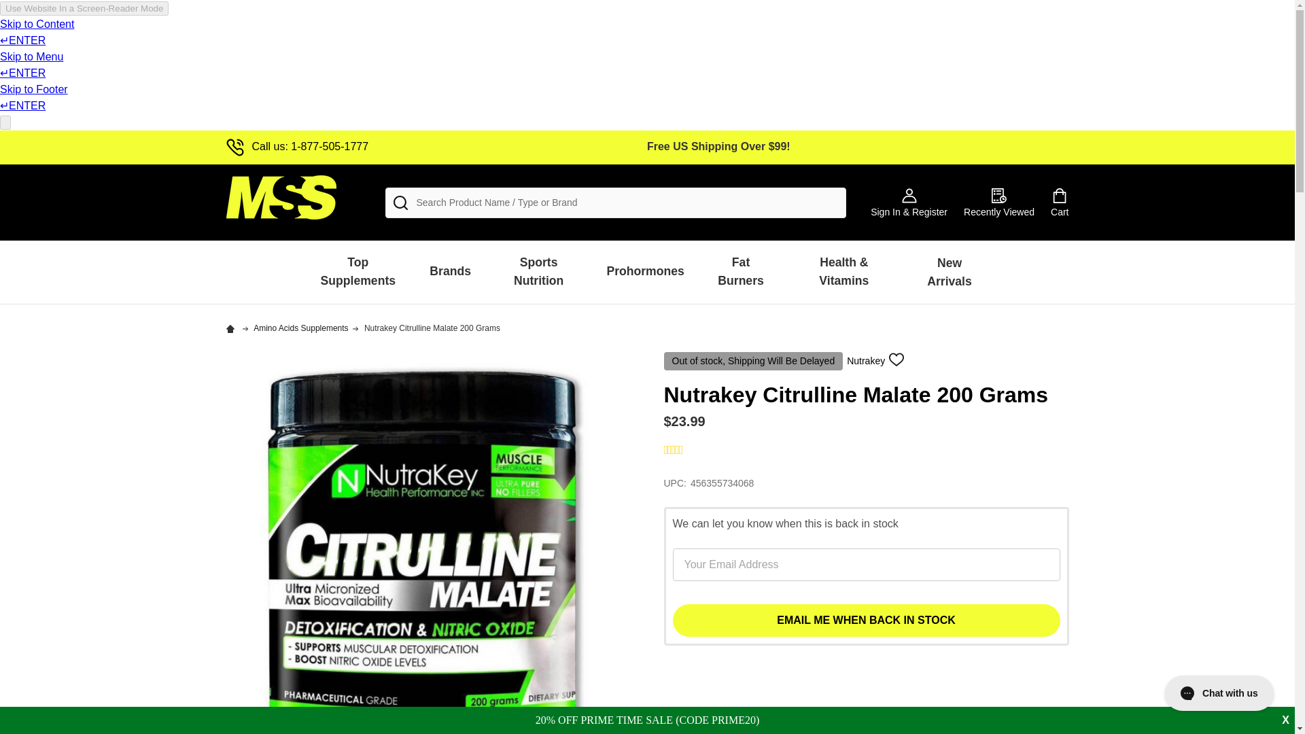 The image size is (1305, 734). Describe the element at coordinates (450, 272) in the screenshot. I see `Brands` at that location.